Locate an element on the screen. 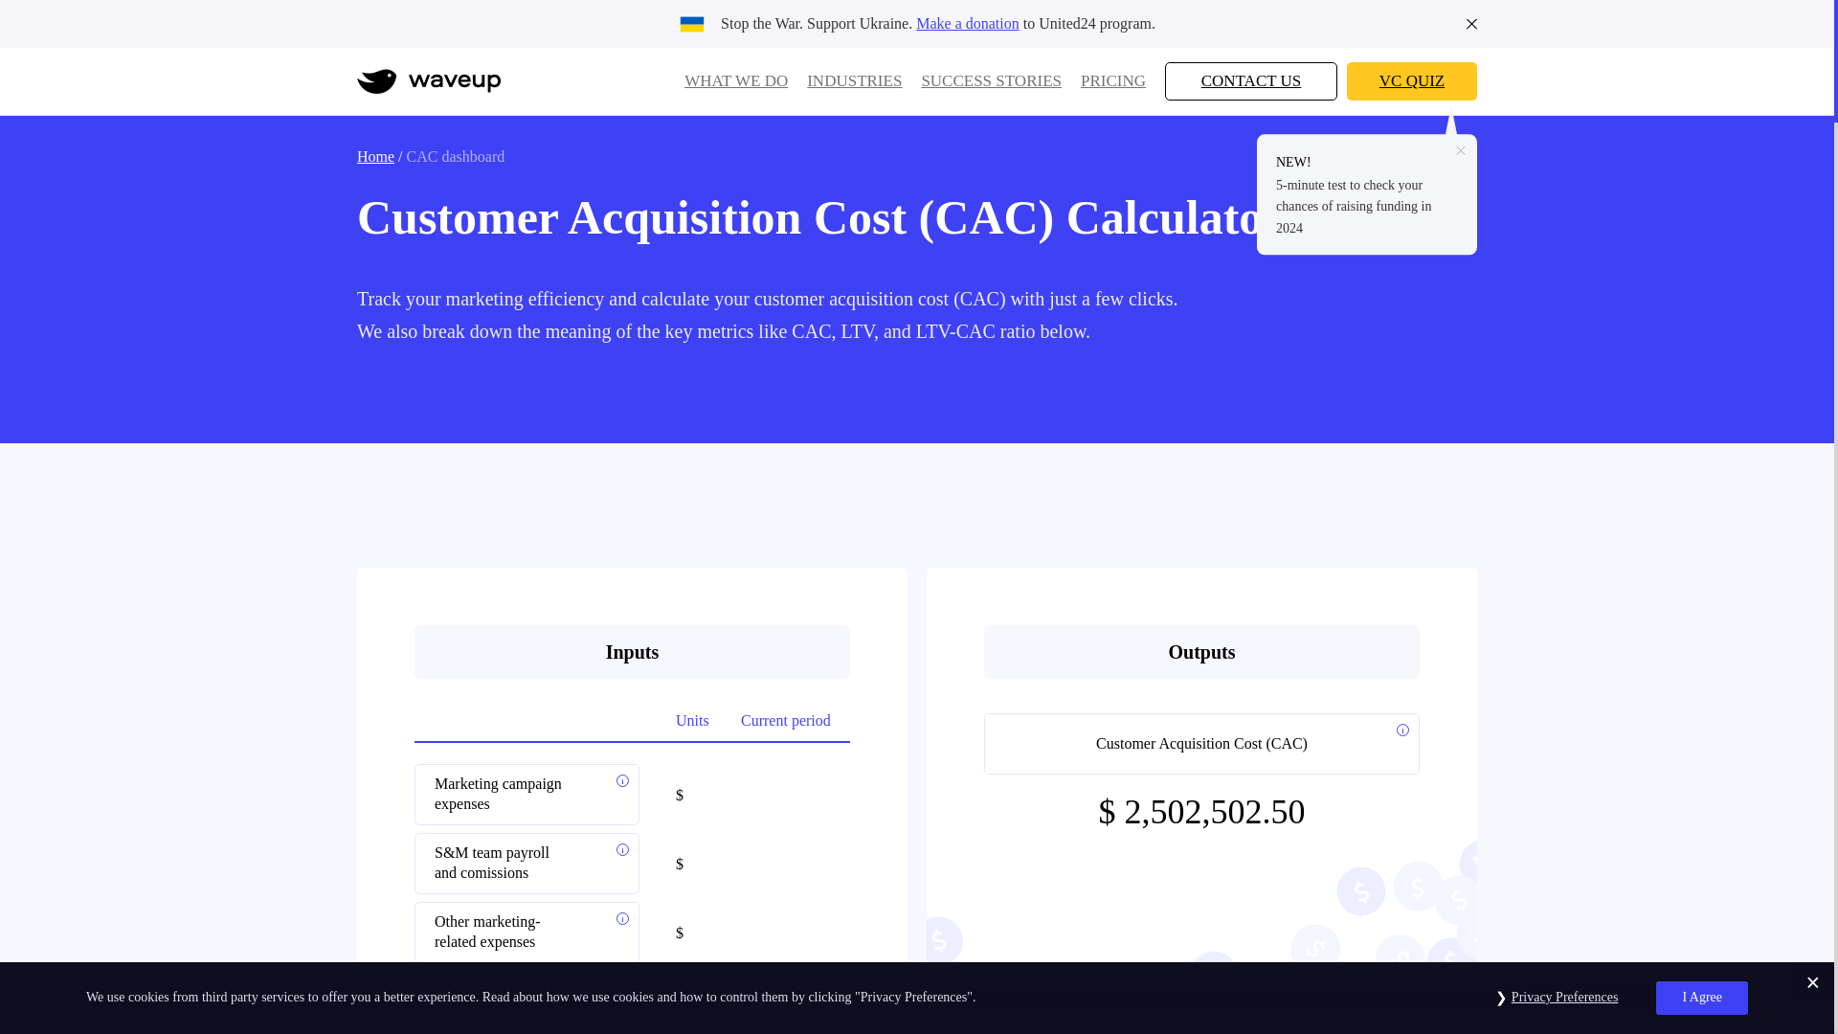  Make a donation is located at coordinates (967, 23).